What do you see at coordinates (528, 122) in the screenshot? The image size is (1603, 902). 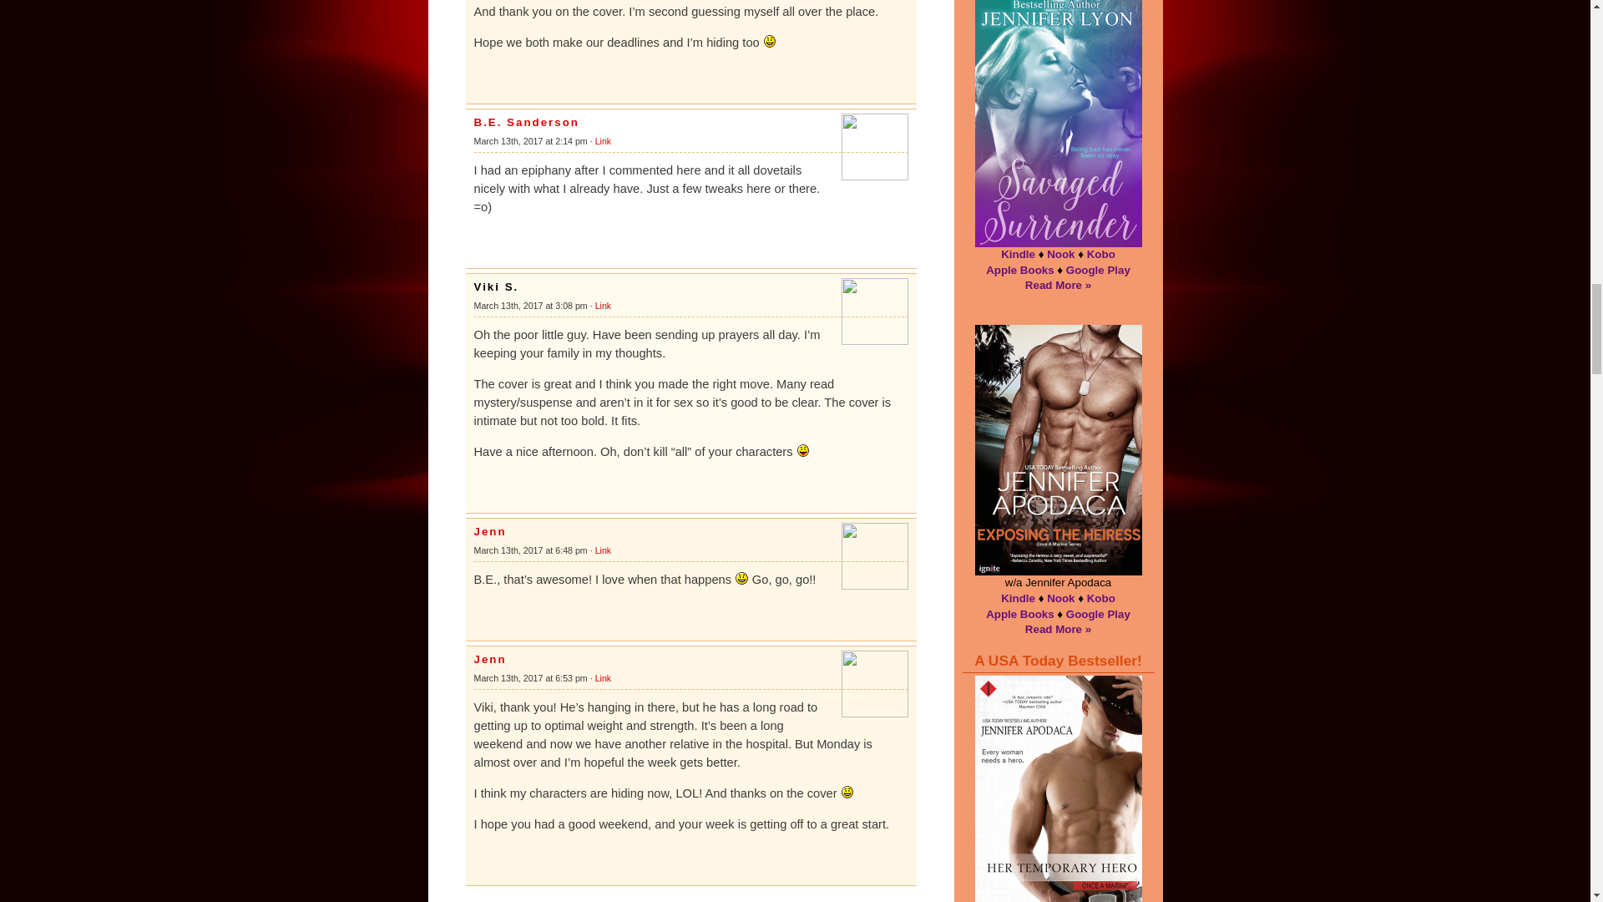 I see `B.E. Sanderson` at bounding box center [528, 122].